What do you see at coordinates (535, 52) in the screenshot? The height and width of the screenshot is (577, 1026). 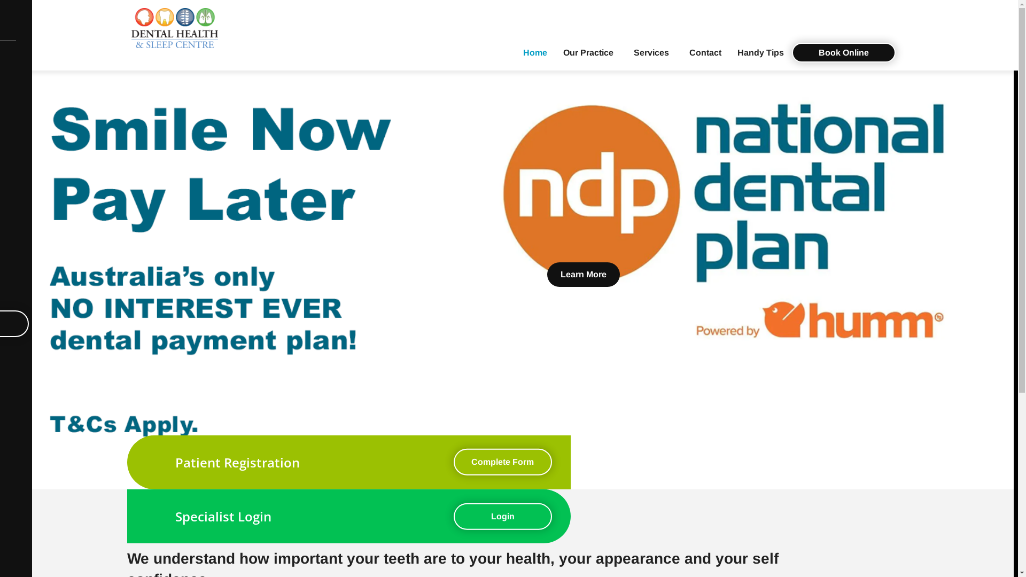 I see `Home` at bounding box center [535, 52].